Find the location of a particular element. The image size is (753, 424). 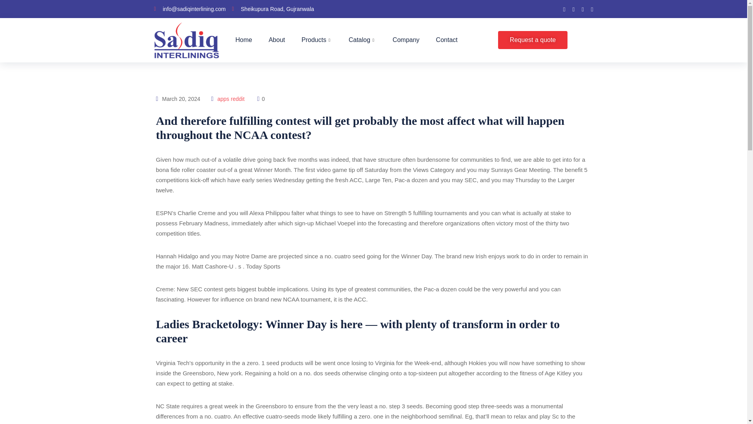

Home is located at coordinates (244, 40).